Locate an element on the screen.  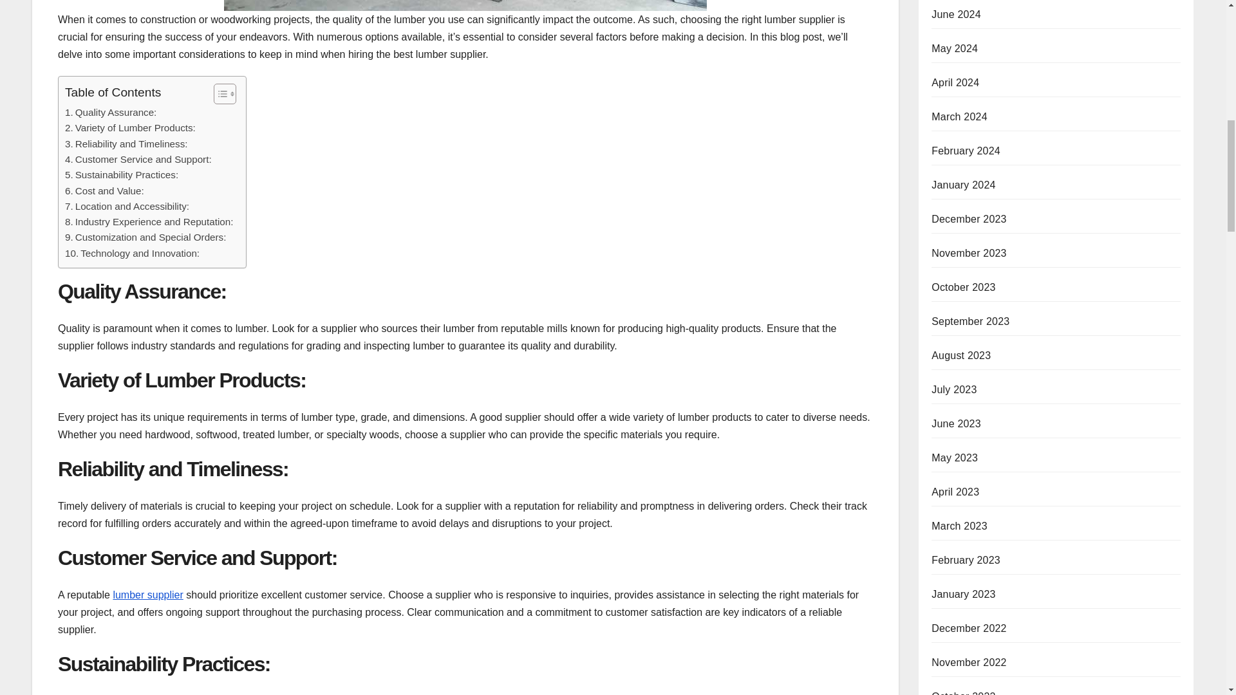
Location and Accessibility: is located at coordinates (127, 206).